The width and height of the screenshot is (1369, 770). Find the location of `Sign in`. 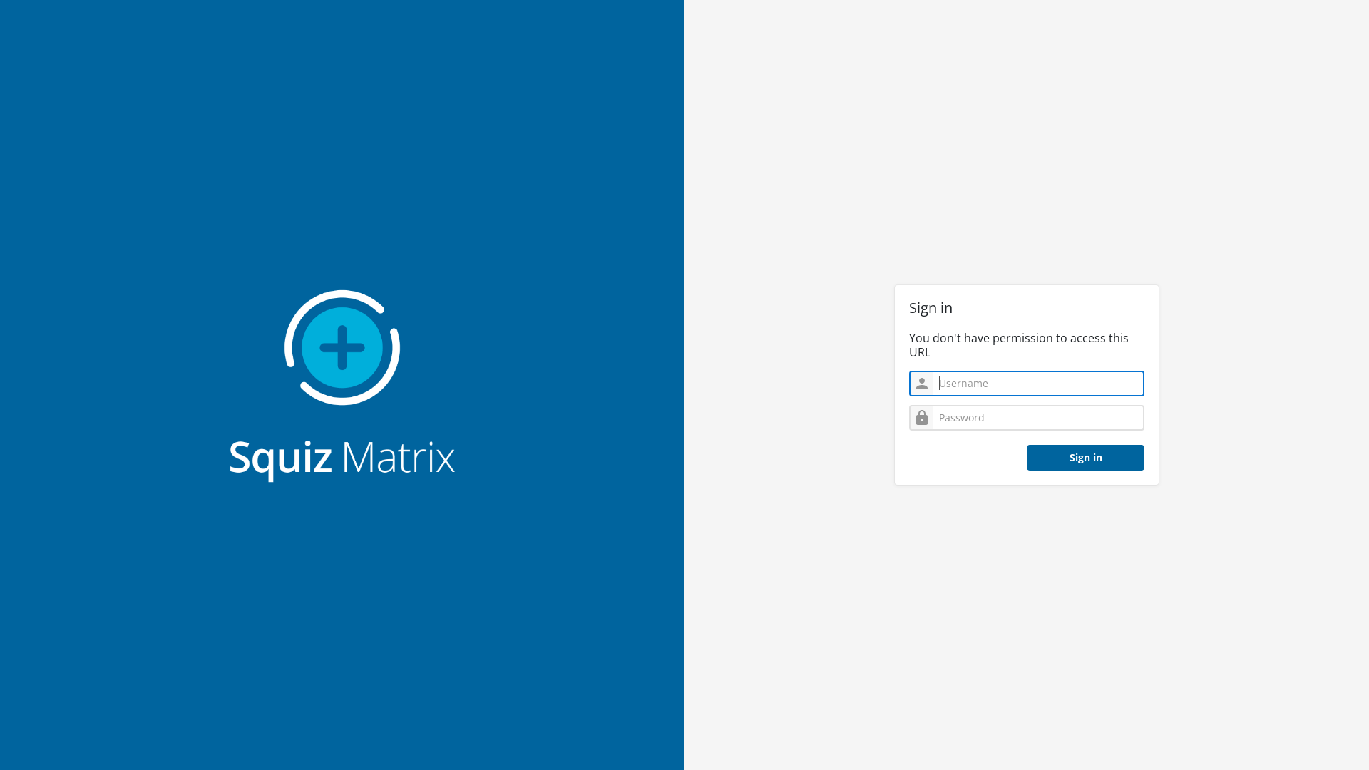

Sign in is located at coordinates (1085, 458).